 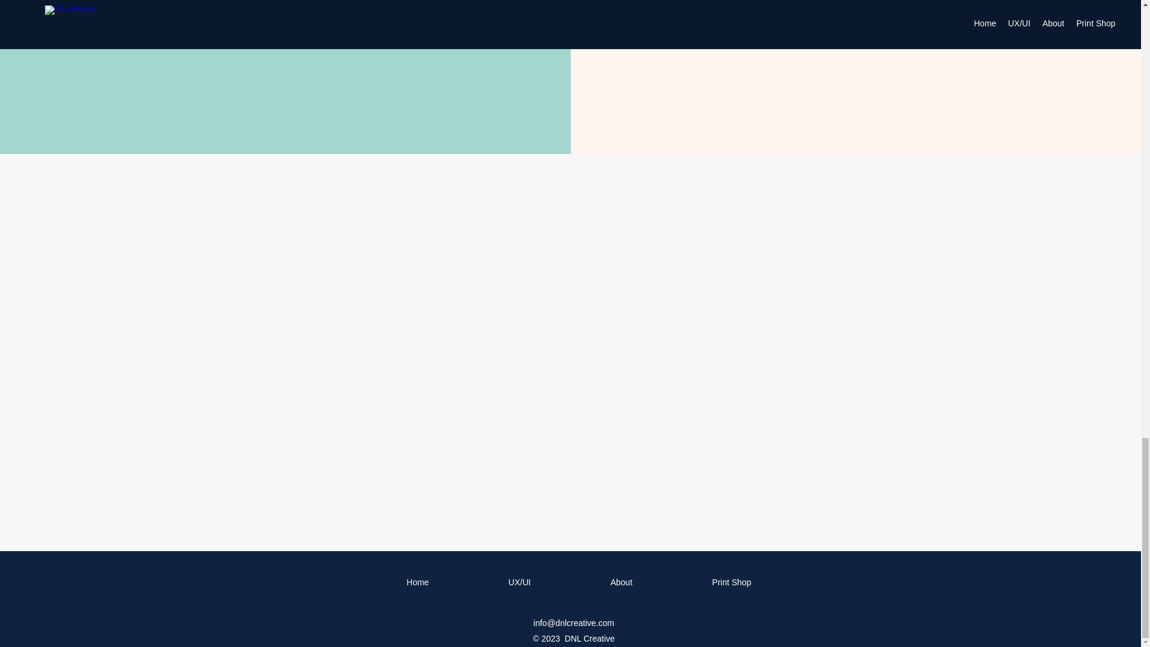 I want to click on About, so click(x=621, y=582).